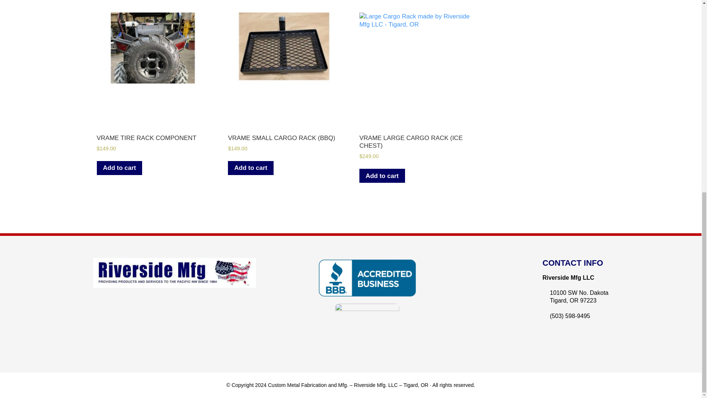  Describe the element at coordinates (568, 278) in the screenshot. I see `Riverside Mfg LLC` at that location.